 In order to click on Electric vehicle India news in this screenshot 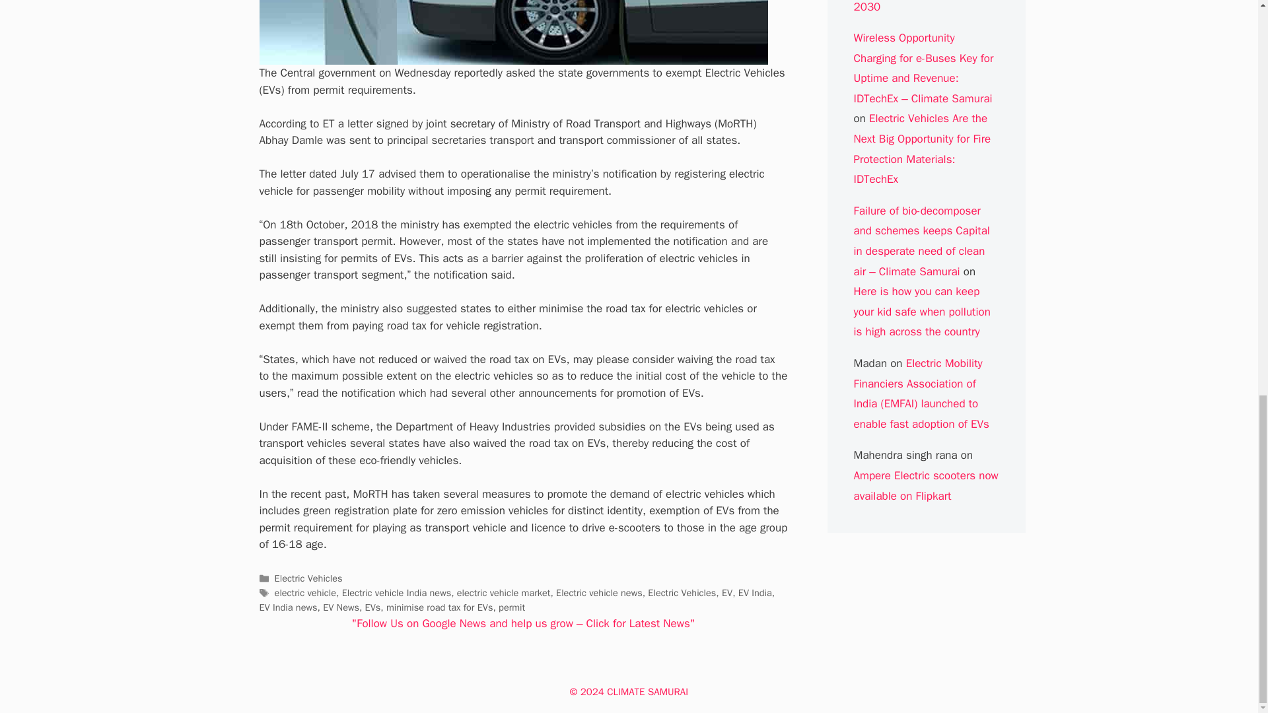, I will do `click(396, 593)`.